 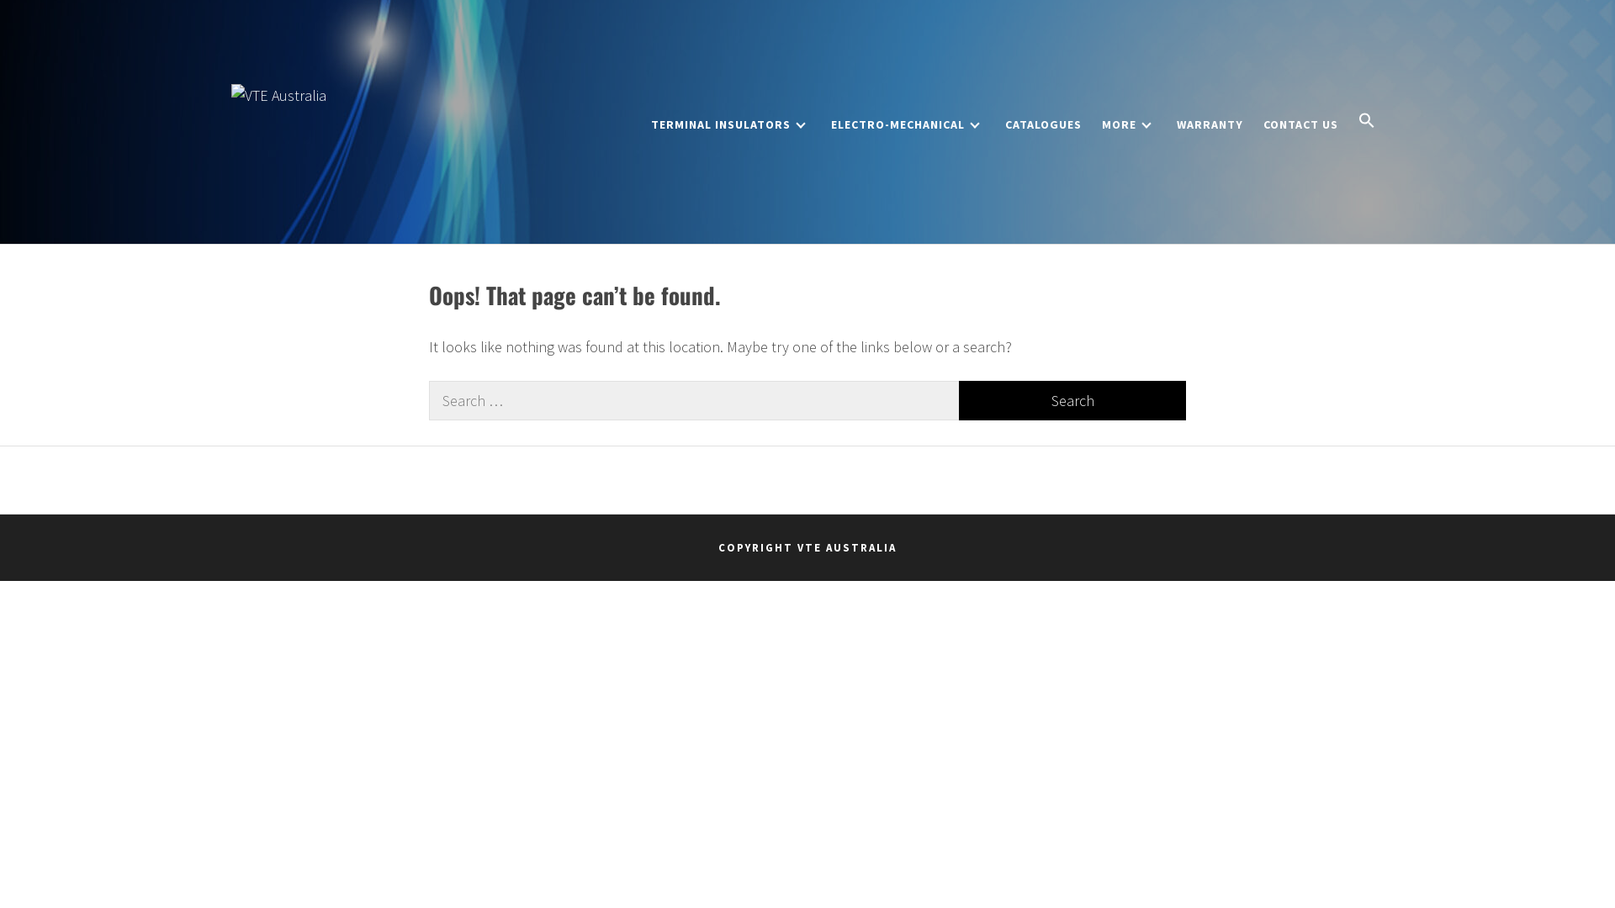 What do you see at coordinates (731, 124) in the screenshot?
I see `TERMINAL INSULATORS` at bounding box center [731, 124].